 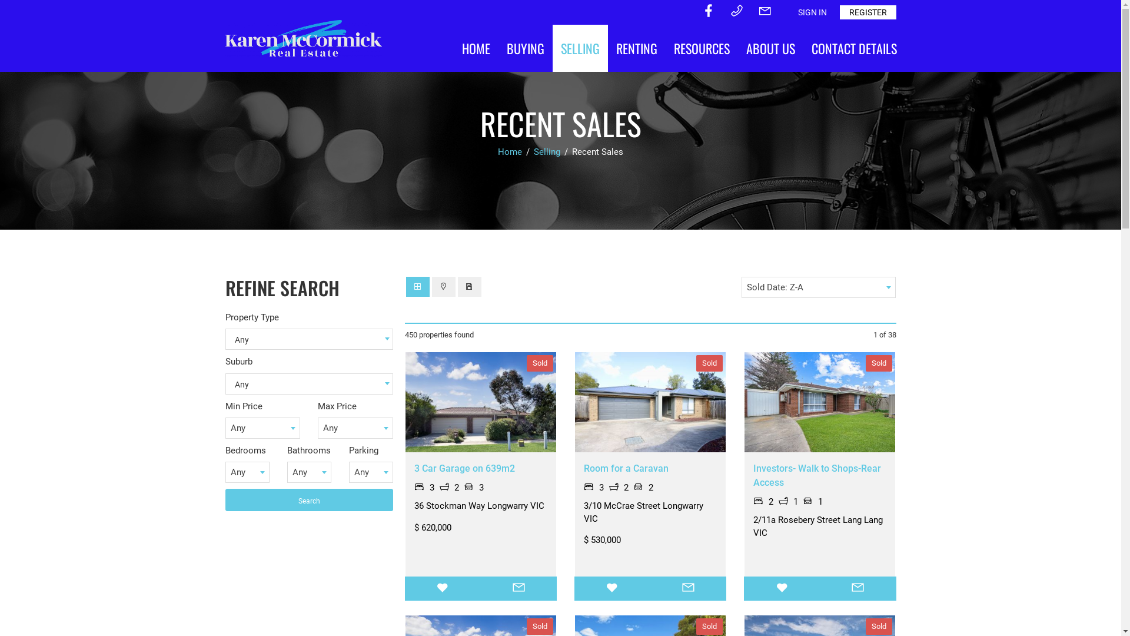 What do you see at coordinates (853, 48) in the screenshot?
I see `CONTACT DETAILS` at bounding box center [853, 48].